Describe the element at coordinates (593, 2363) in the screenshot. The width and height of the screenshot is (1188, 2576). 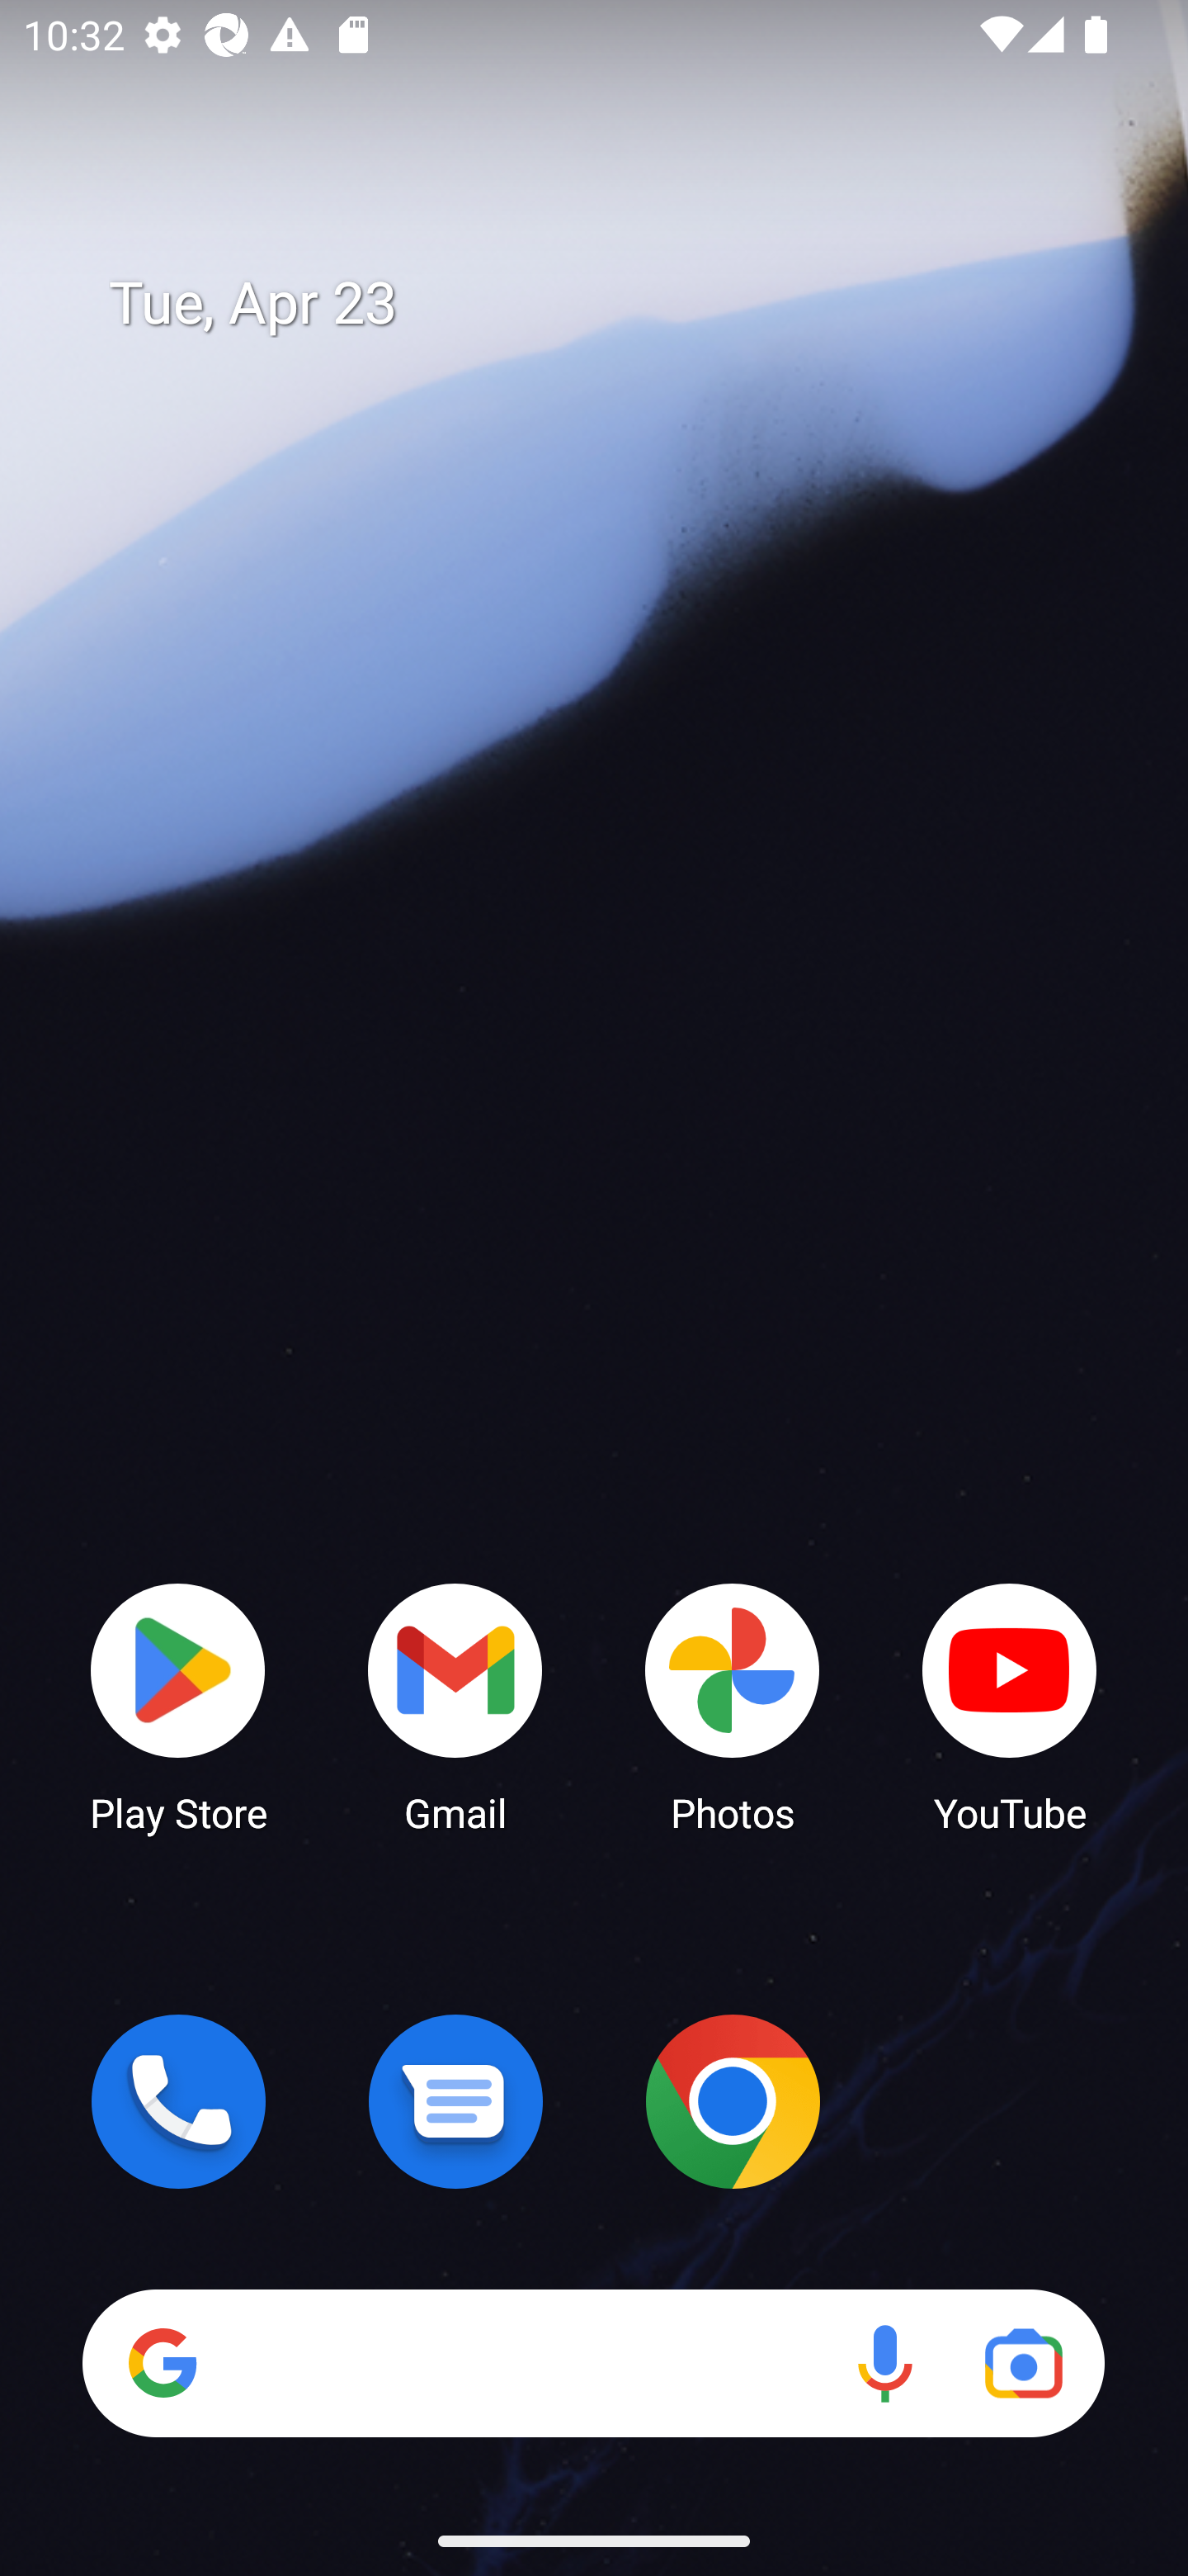
I see `Search Voice search Google Lens` at that location.